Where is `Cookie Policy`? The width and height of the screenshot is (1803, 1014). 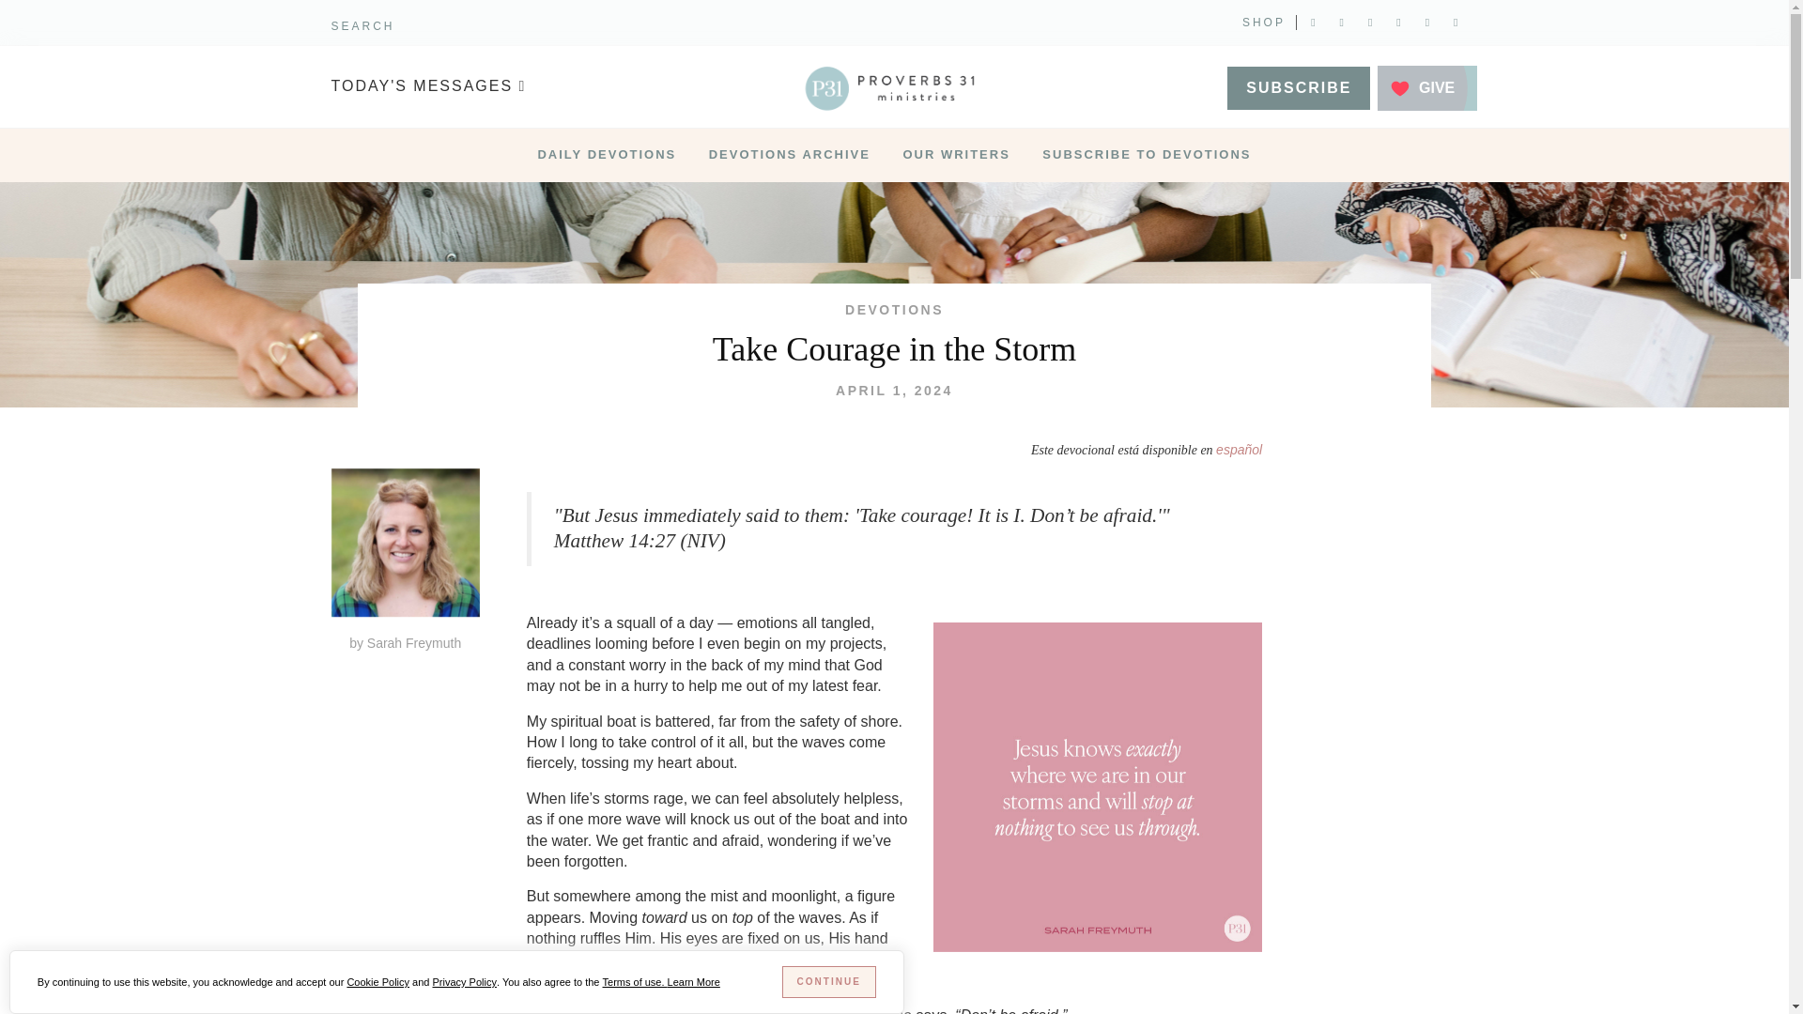 Cookie Policy is located at coordinates (378, 982).